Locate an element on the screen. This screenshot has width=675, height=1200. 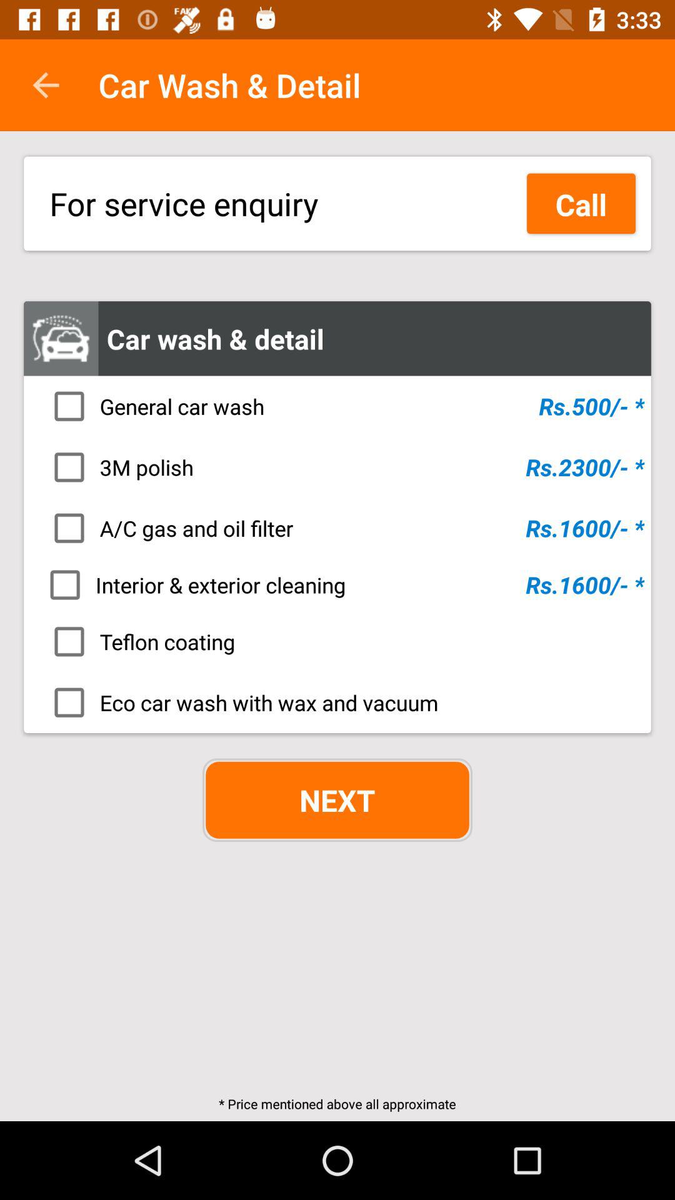
open the item below eco car wash is located at coordinates (337, 800).